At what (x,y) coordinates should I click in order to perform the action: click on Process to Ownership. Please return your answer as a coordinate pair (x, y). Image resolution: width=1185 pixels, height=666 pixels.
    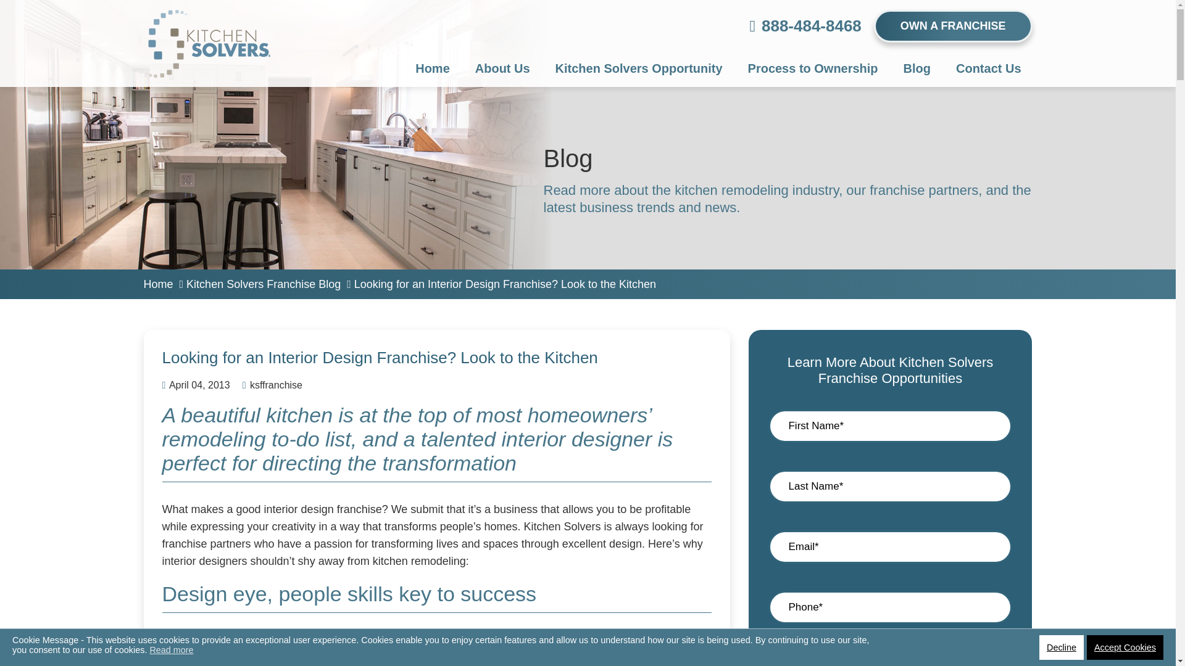
    Looking at the image, I should click on (813, 68).